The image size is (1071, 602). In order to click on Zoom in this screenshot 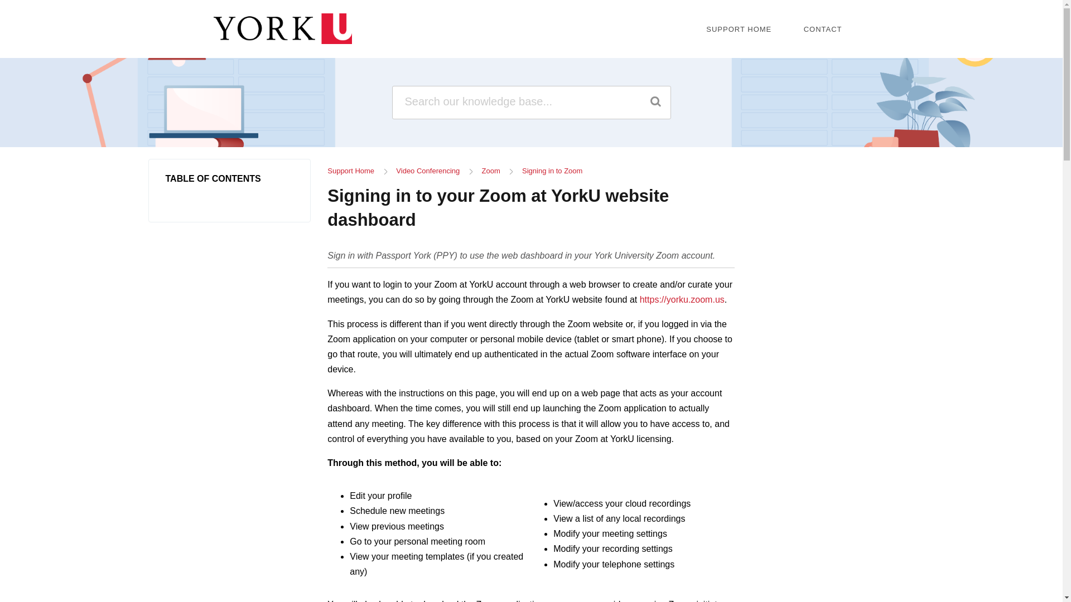, I will do `click(491, 171)`.